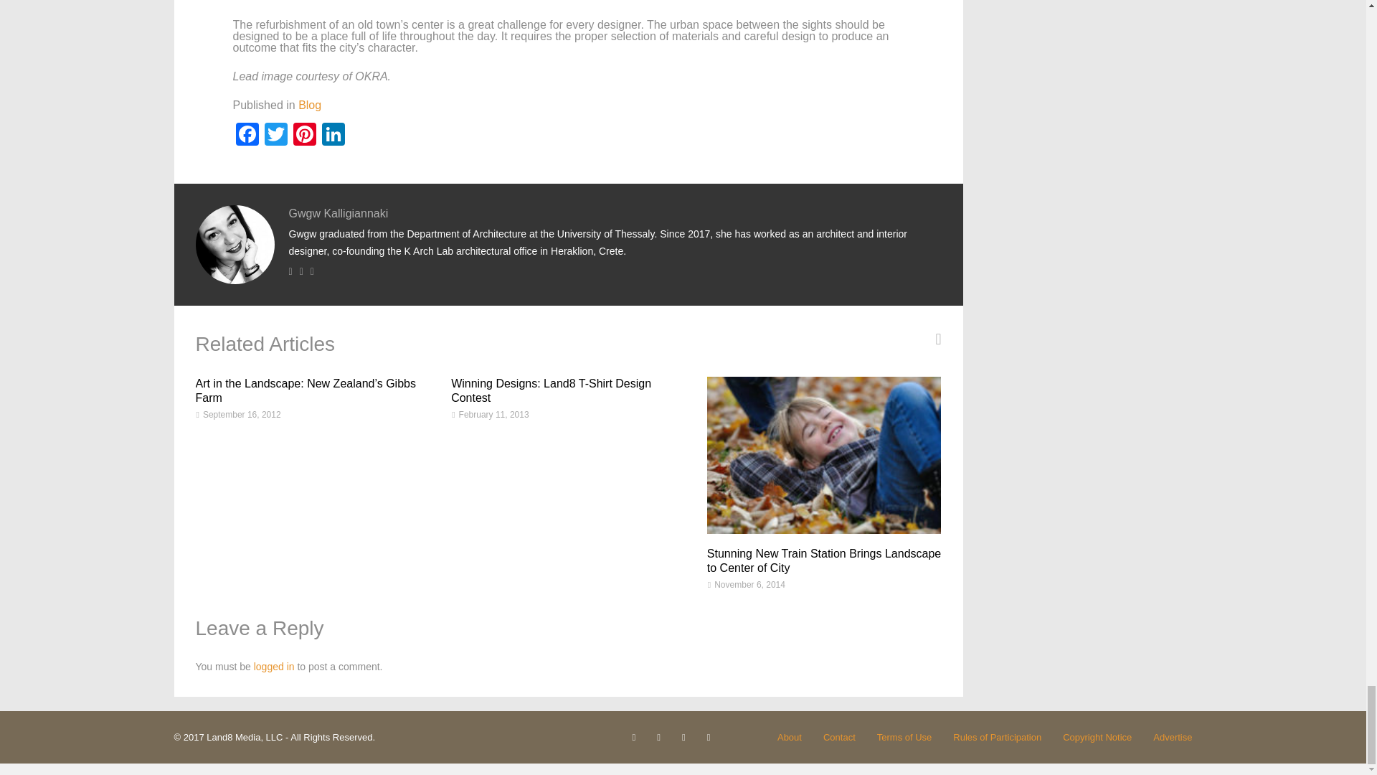  I want to click on Facebook, so click(247, 136).